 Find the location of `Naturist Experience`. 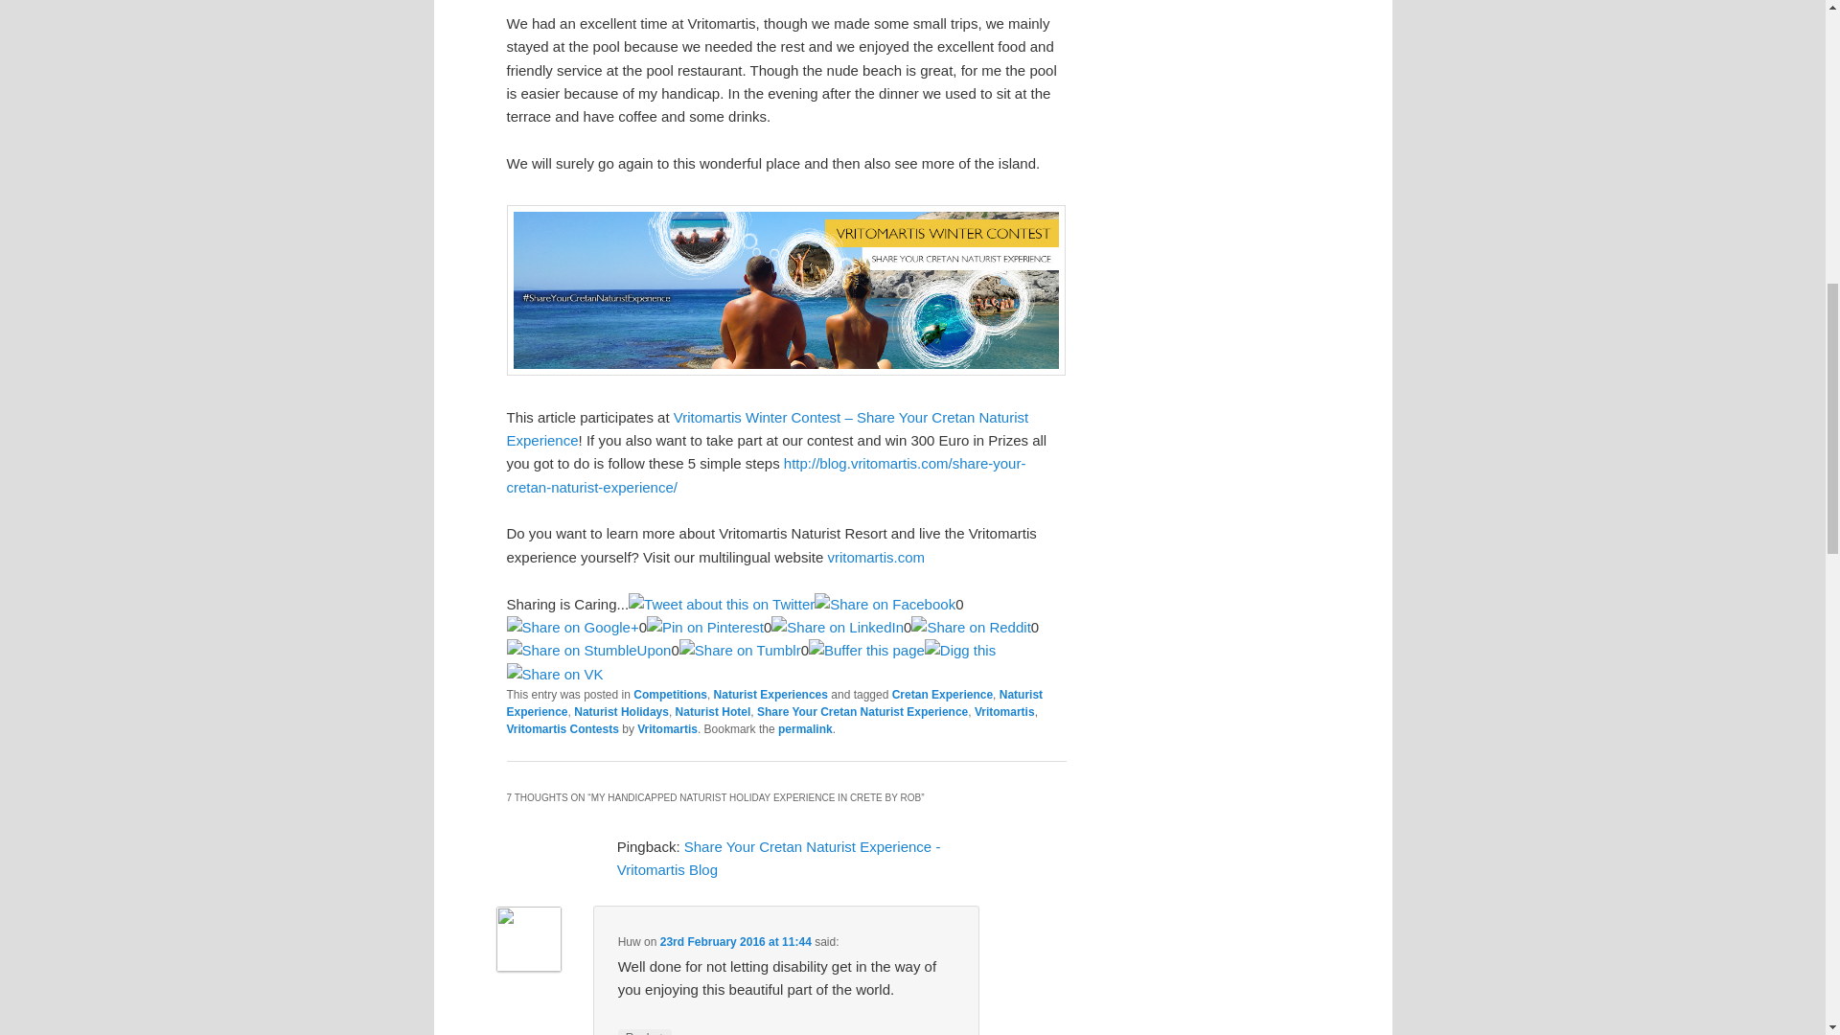

Naturist Experience is located at coordinates (774, 703).